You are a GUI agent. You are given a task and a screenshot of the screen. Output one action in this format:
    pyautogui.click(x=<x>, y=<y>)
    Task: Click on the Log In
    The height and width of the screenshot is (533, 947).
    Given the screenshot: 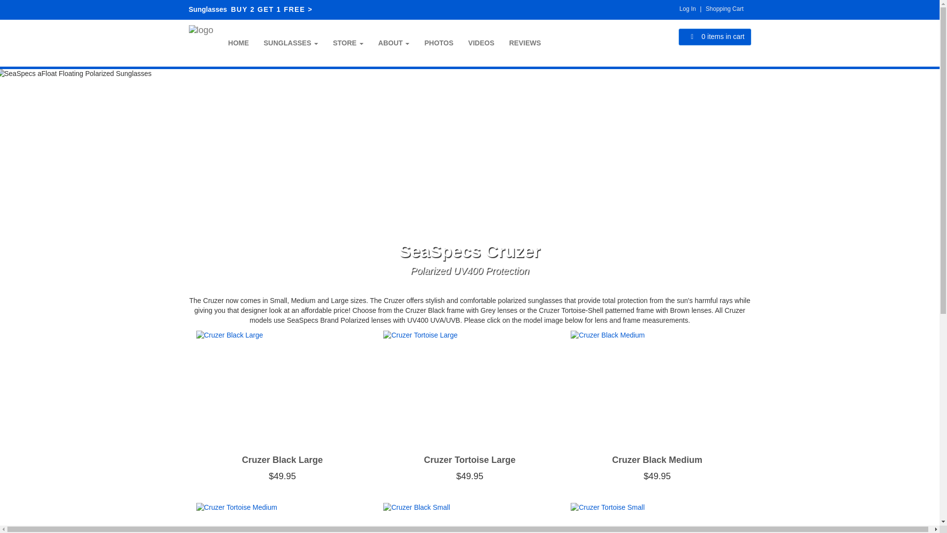 What is the action you would take?
    pyautogui.click(x=688, y=8)
    